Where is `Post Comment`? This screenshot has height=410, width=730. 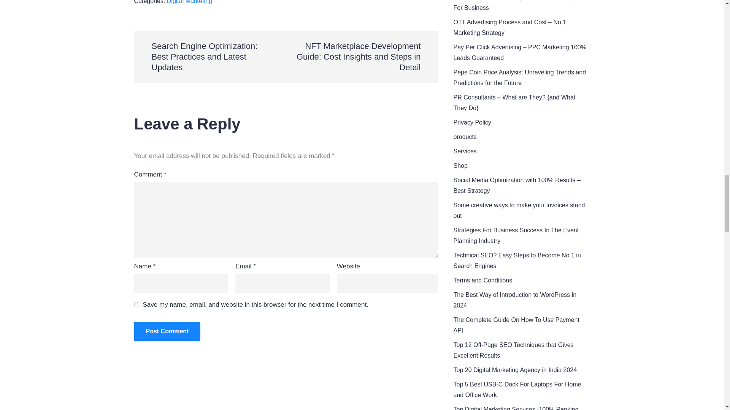 Post Comment is located at coordinates (167, 331).